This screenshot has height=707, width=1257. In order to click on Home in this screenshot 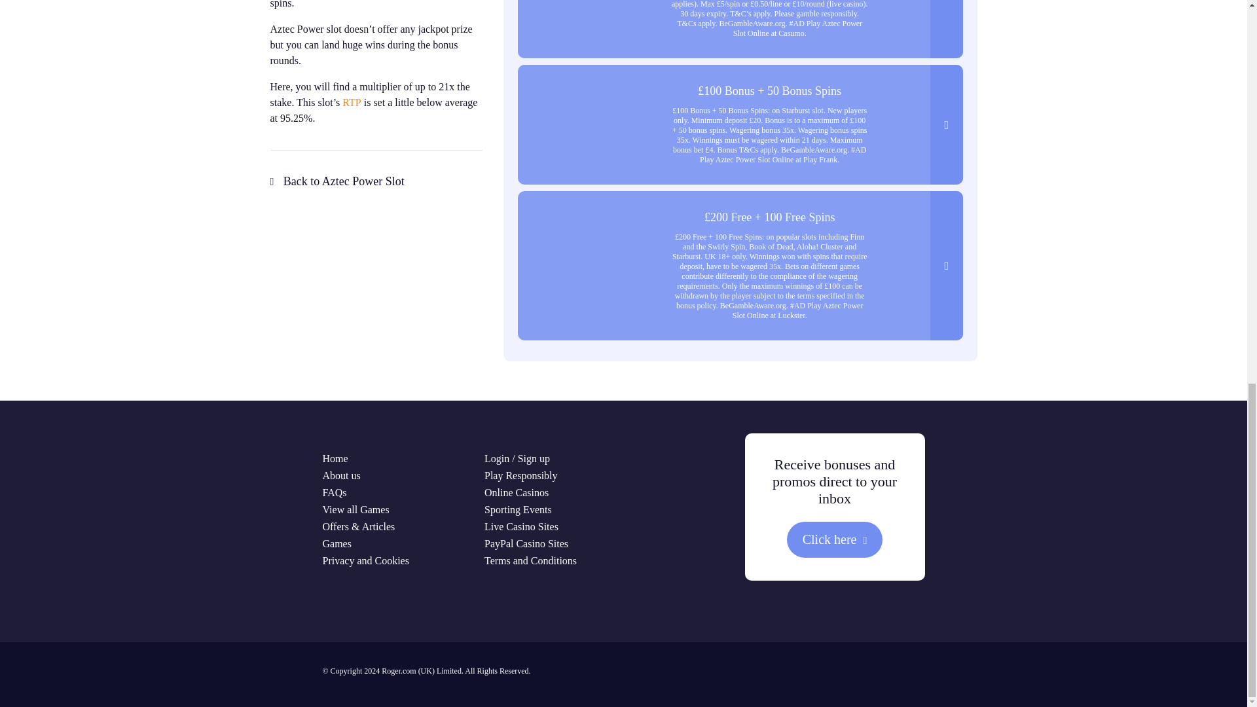, I will do `click(335, 458)`.